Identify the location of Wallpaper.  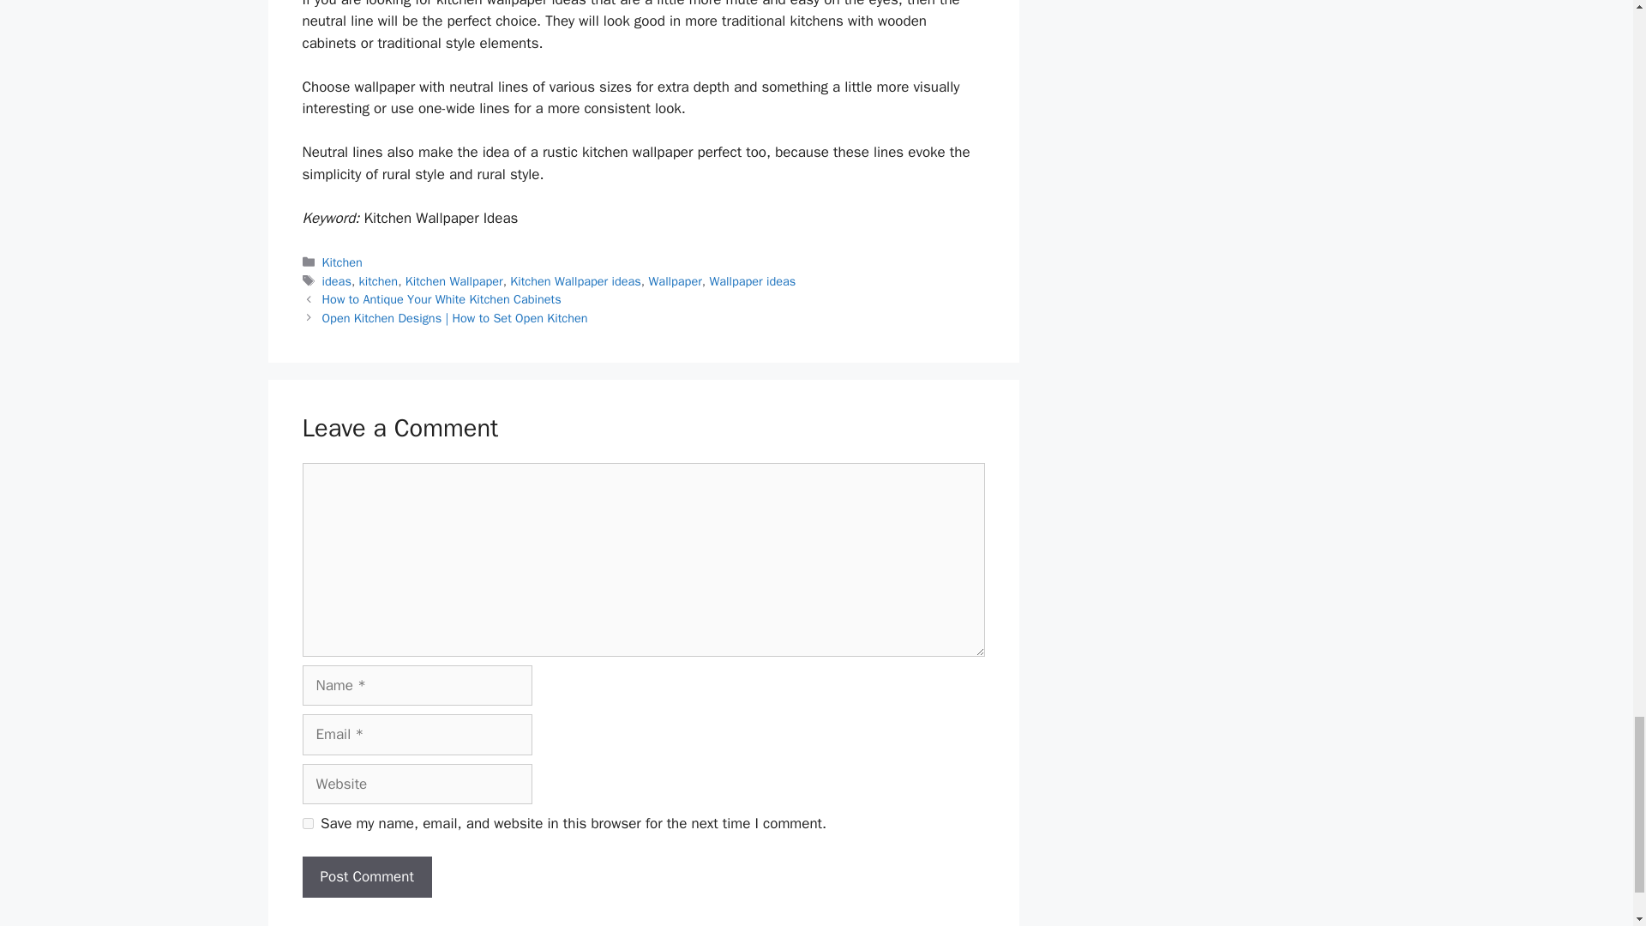
(676, 280).